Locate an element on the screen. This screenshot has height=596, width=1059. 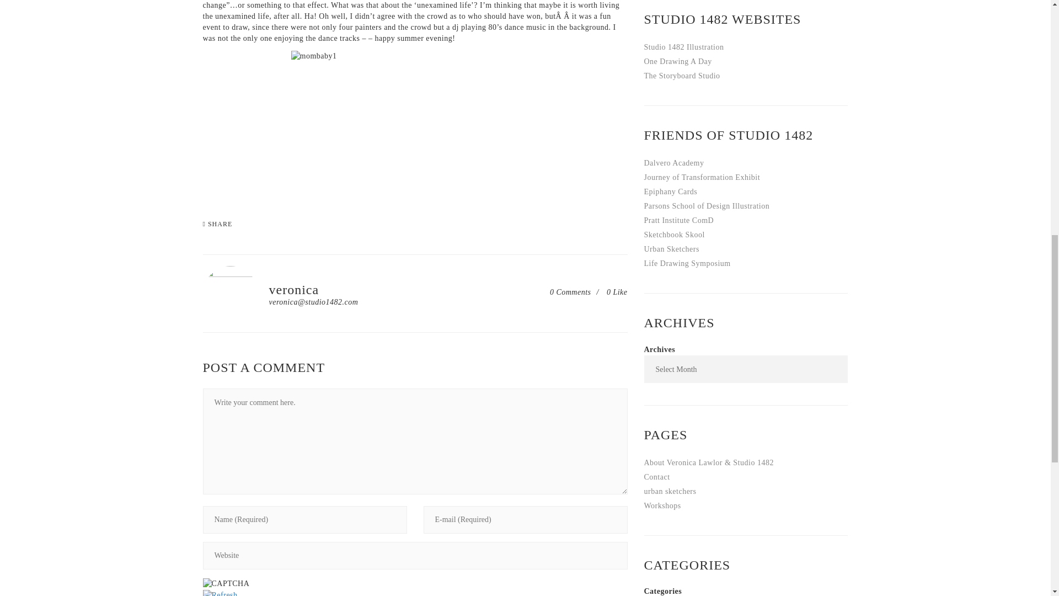
storyboard studio is located at coordinates (682, 75).